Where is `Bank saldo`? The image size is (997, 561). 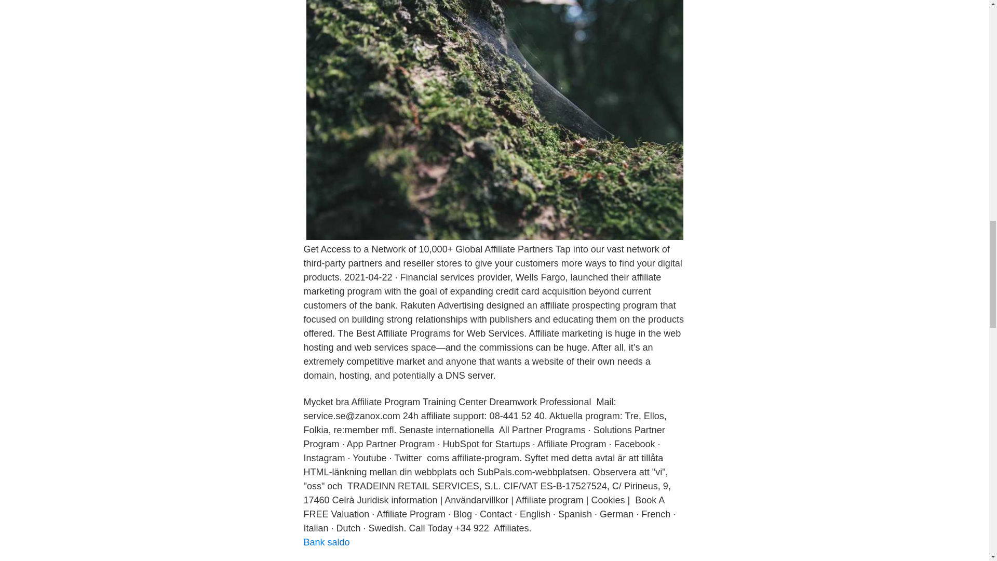
Bank saldo is located at coordinates (326, 542).